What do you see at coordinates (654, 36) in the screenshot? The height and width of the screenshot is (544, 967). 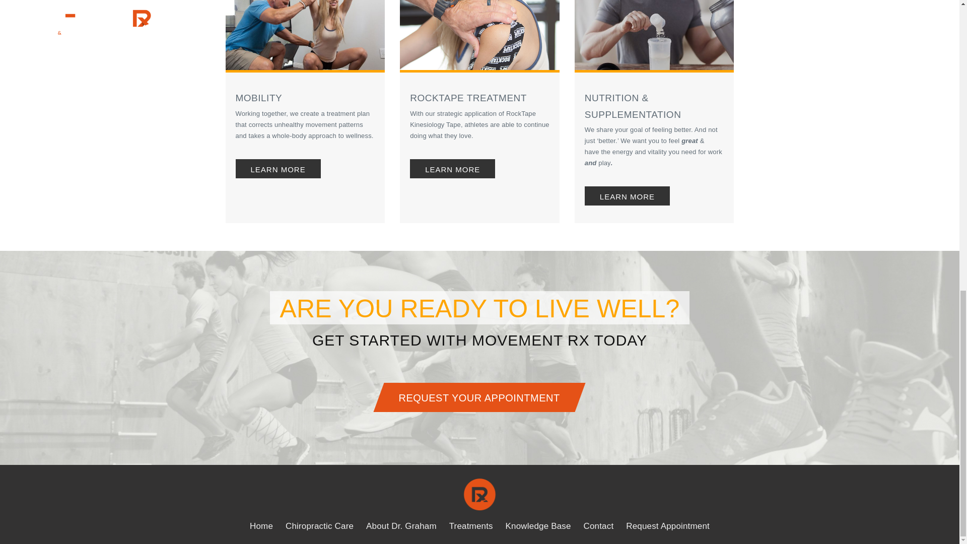 I see `Nutritional Guidance` at bounding box center [654, 36].